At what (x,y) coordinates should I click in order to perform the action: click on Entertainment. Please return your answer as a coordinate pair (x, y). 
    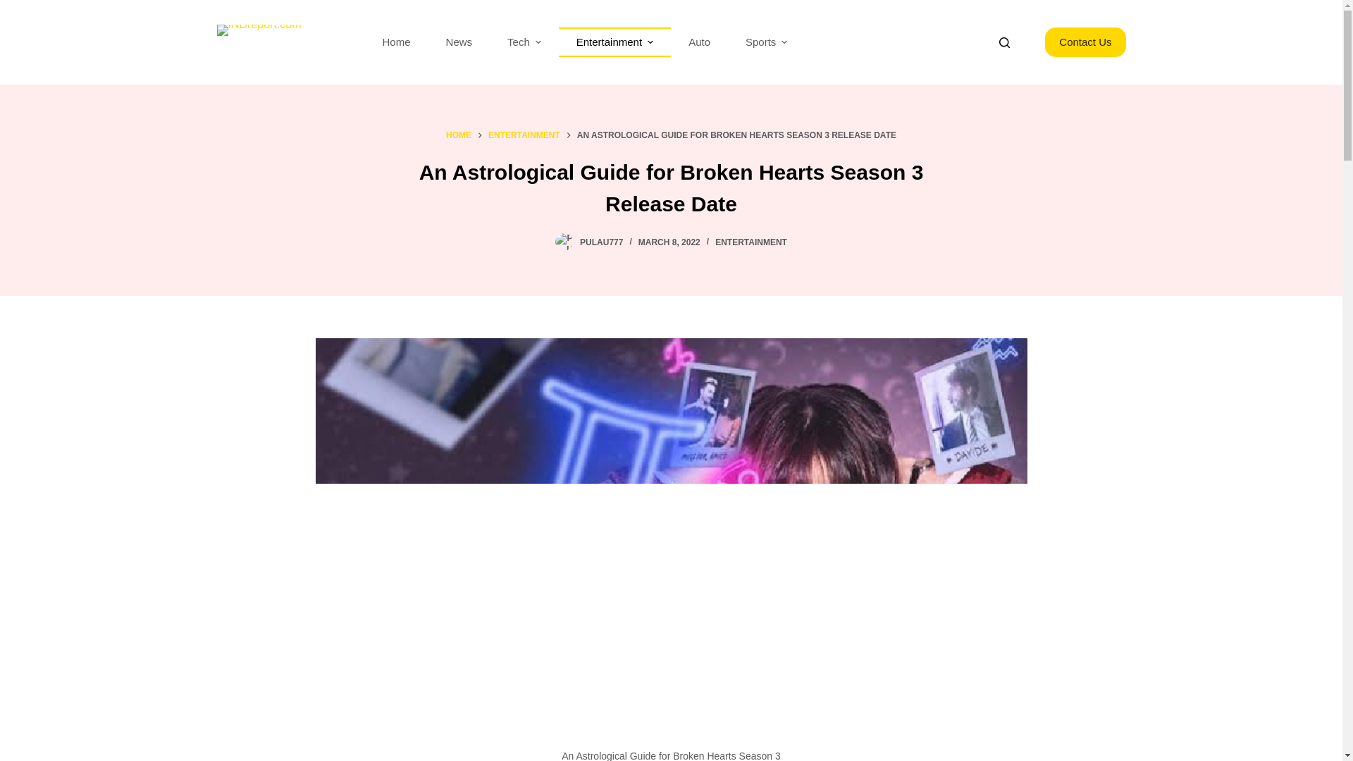
    Looking at the image, I should click on (614, 42).